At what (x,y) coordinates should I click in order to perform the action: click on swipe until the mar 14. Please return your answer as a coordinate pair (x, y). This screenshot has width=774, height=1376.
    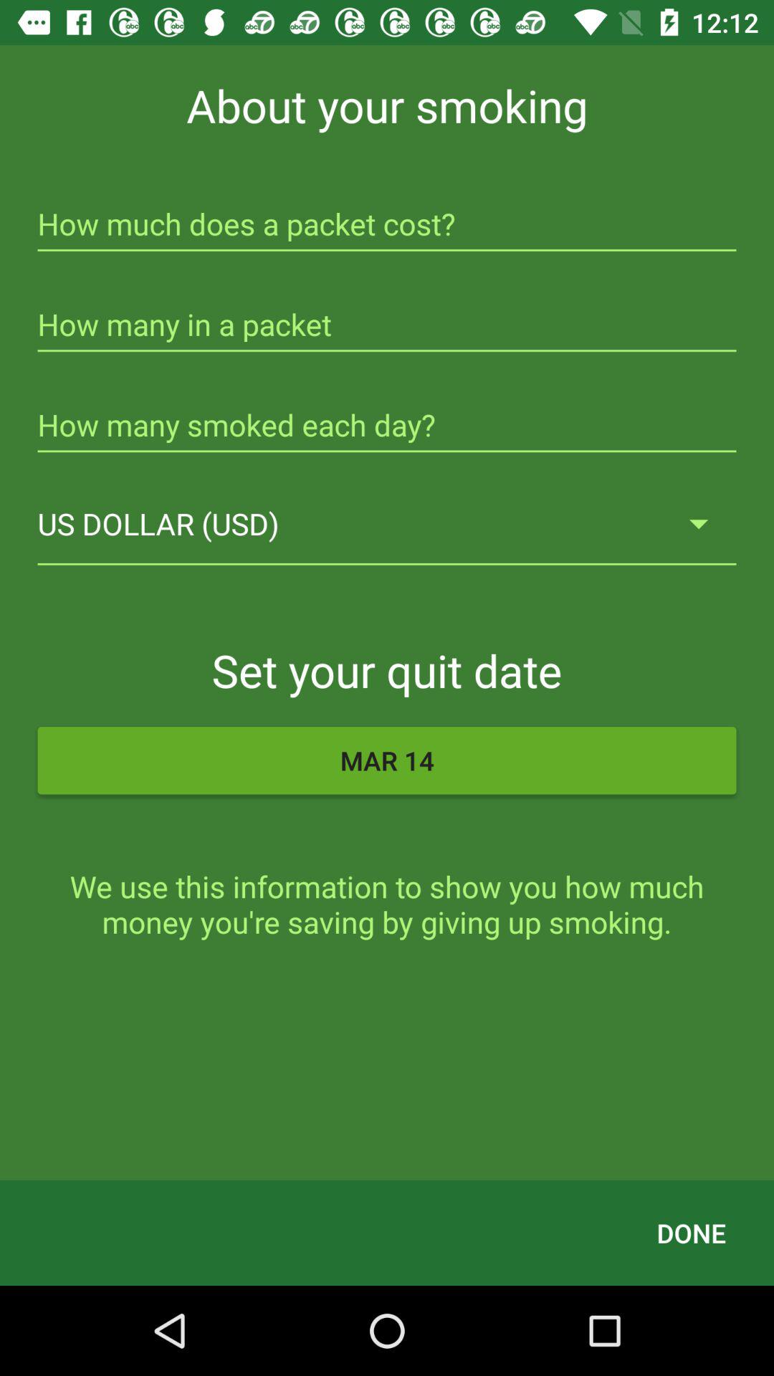
    Looking at the image, I should click on (387, 760).